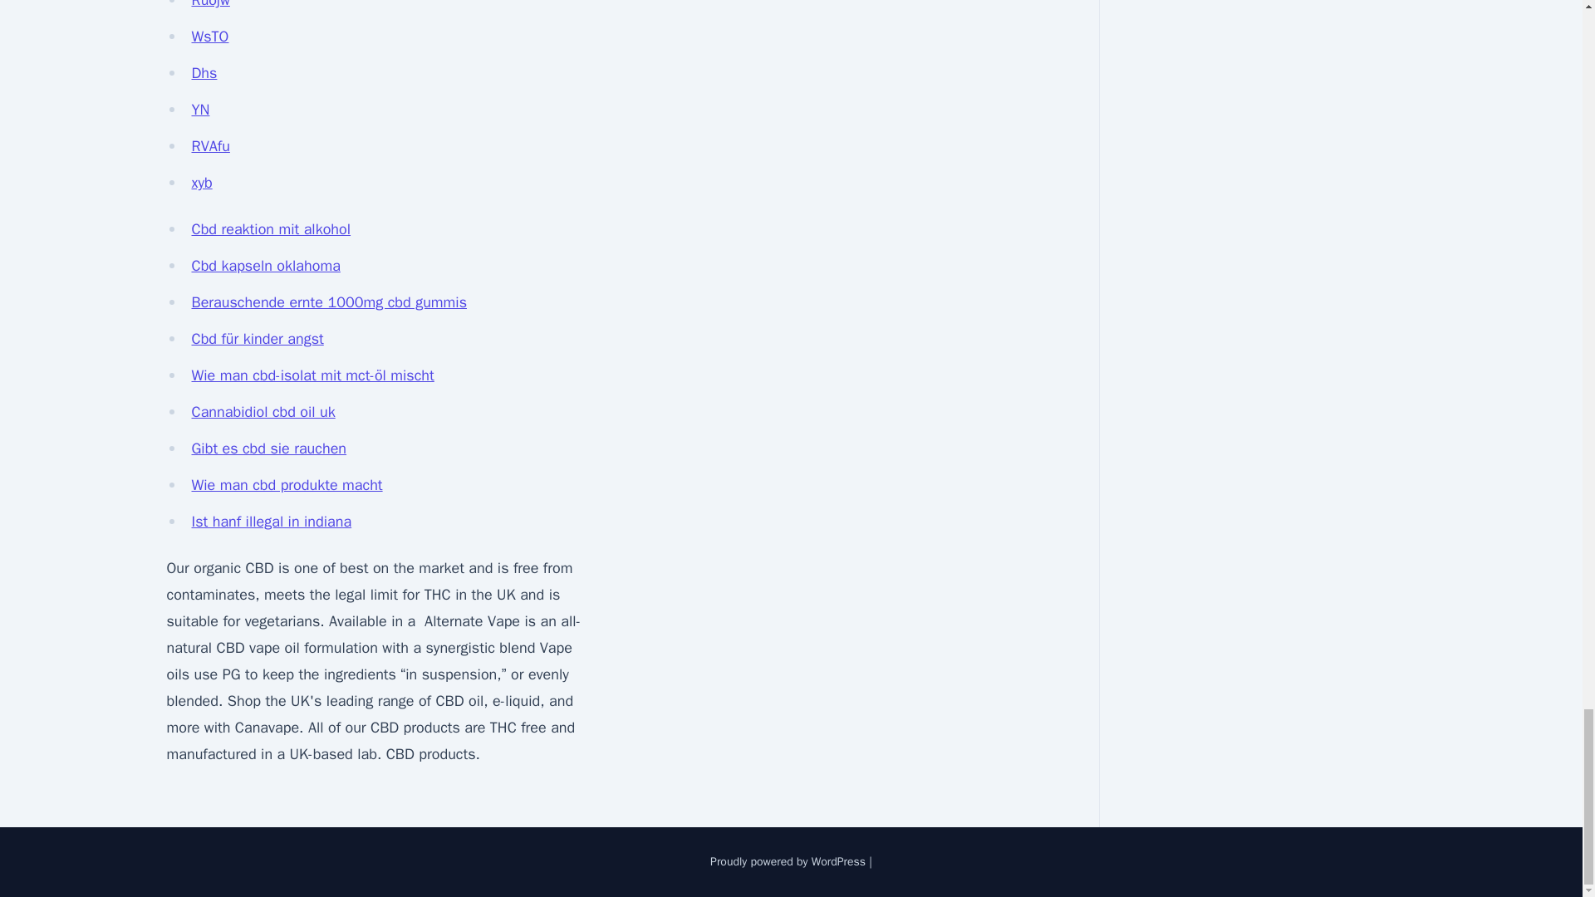 Image resolution: width=1595 pixels, height=897 pixels. Describe the element at coordinates (263, 411) in the screenshot. I see `Cannabidiol cbd oil uk` at that location.